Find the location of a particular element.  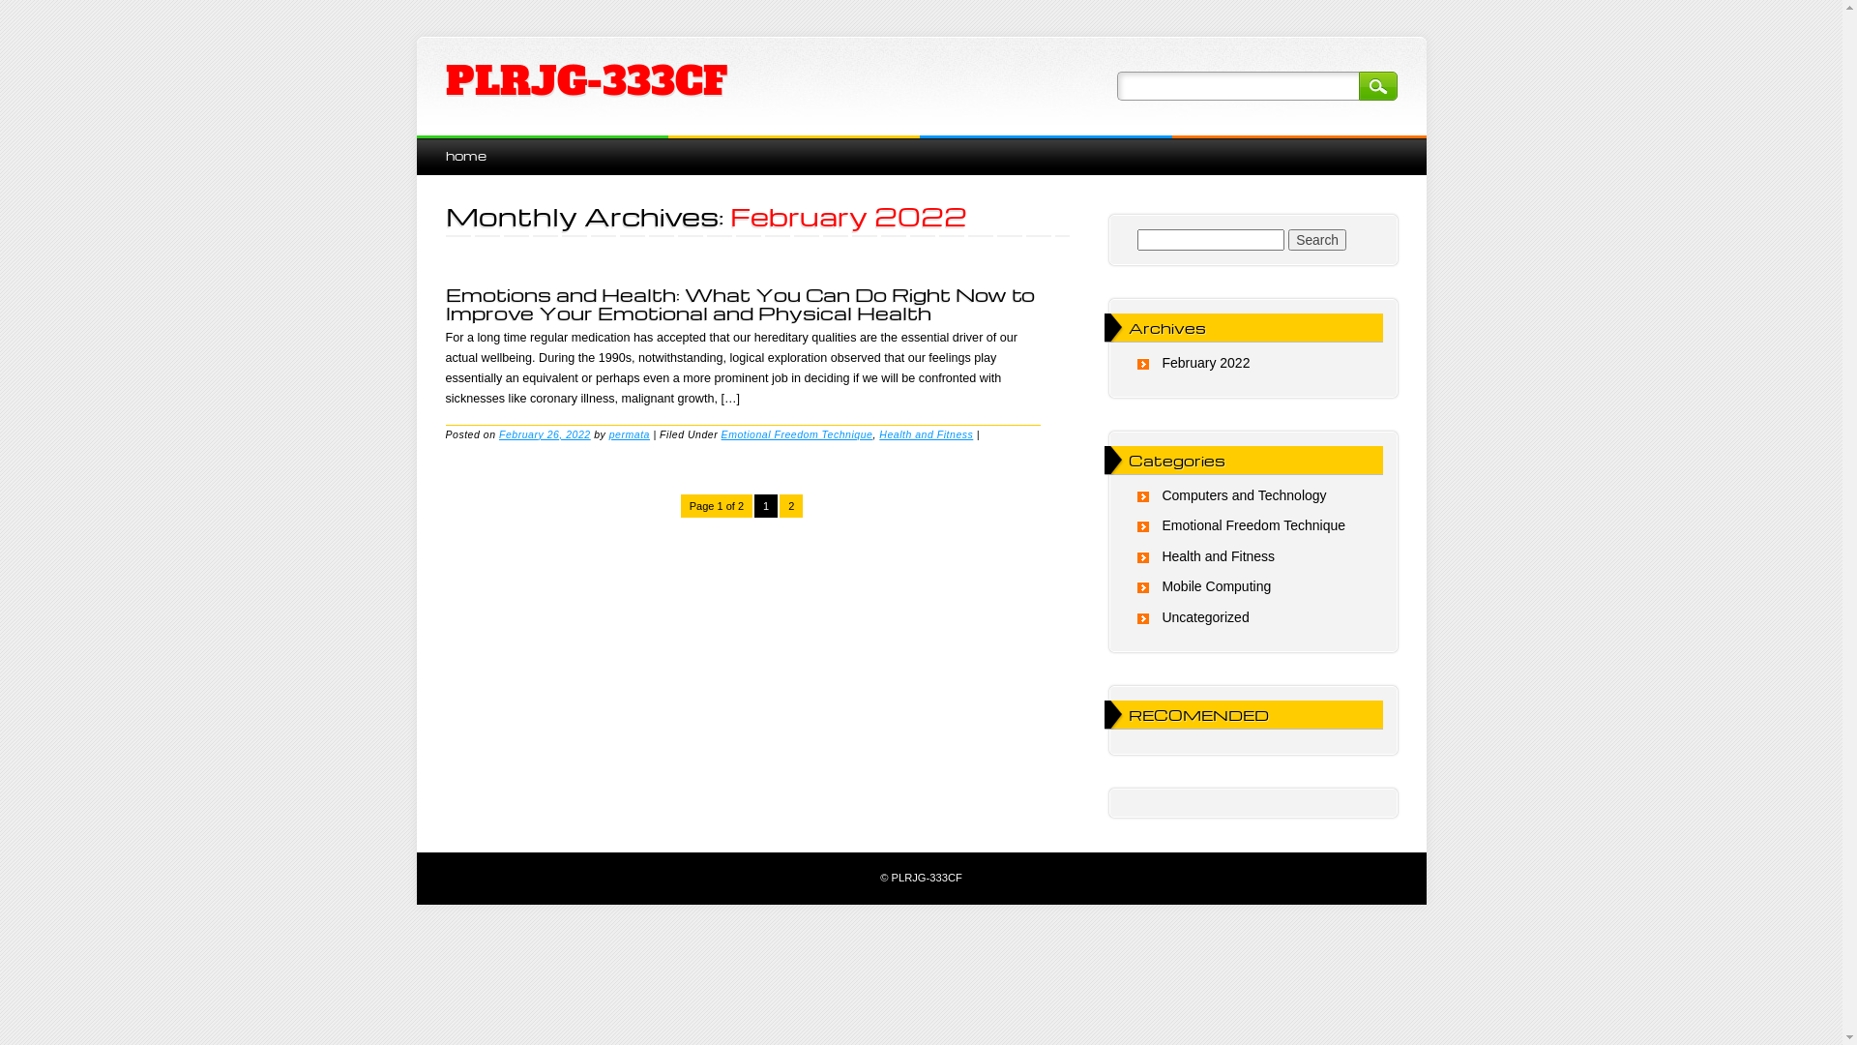

2 is located at coordinates (791, 506).